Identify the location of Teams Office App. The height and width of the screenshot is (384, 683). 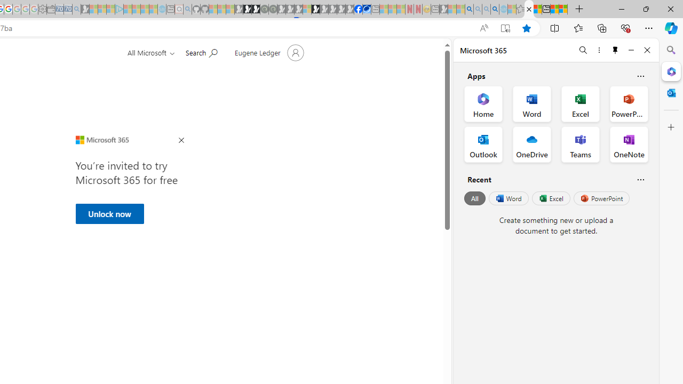
(581, 144).